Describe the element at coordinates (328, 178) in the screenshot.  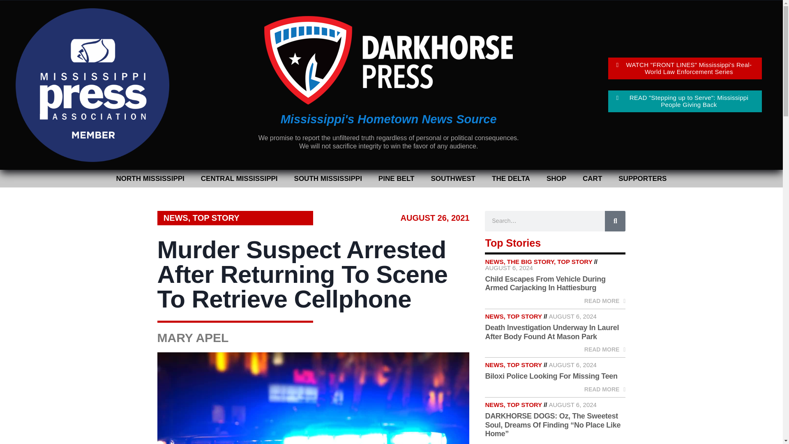
I see `SOUTH MISSISSIPPI` at that location.